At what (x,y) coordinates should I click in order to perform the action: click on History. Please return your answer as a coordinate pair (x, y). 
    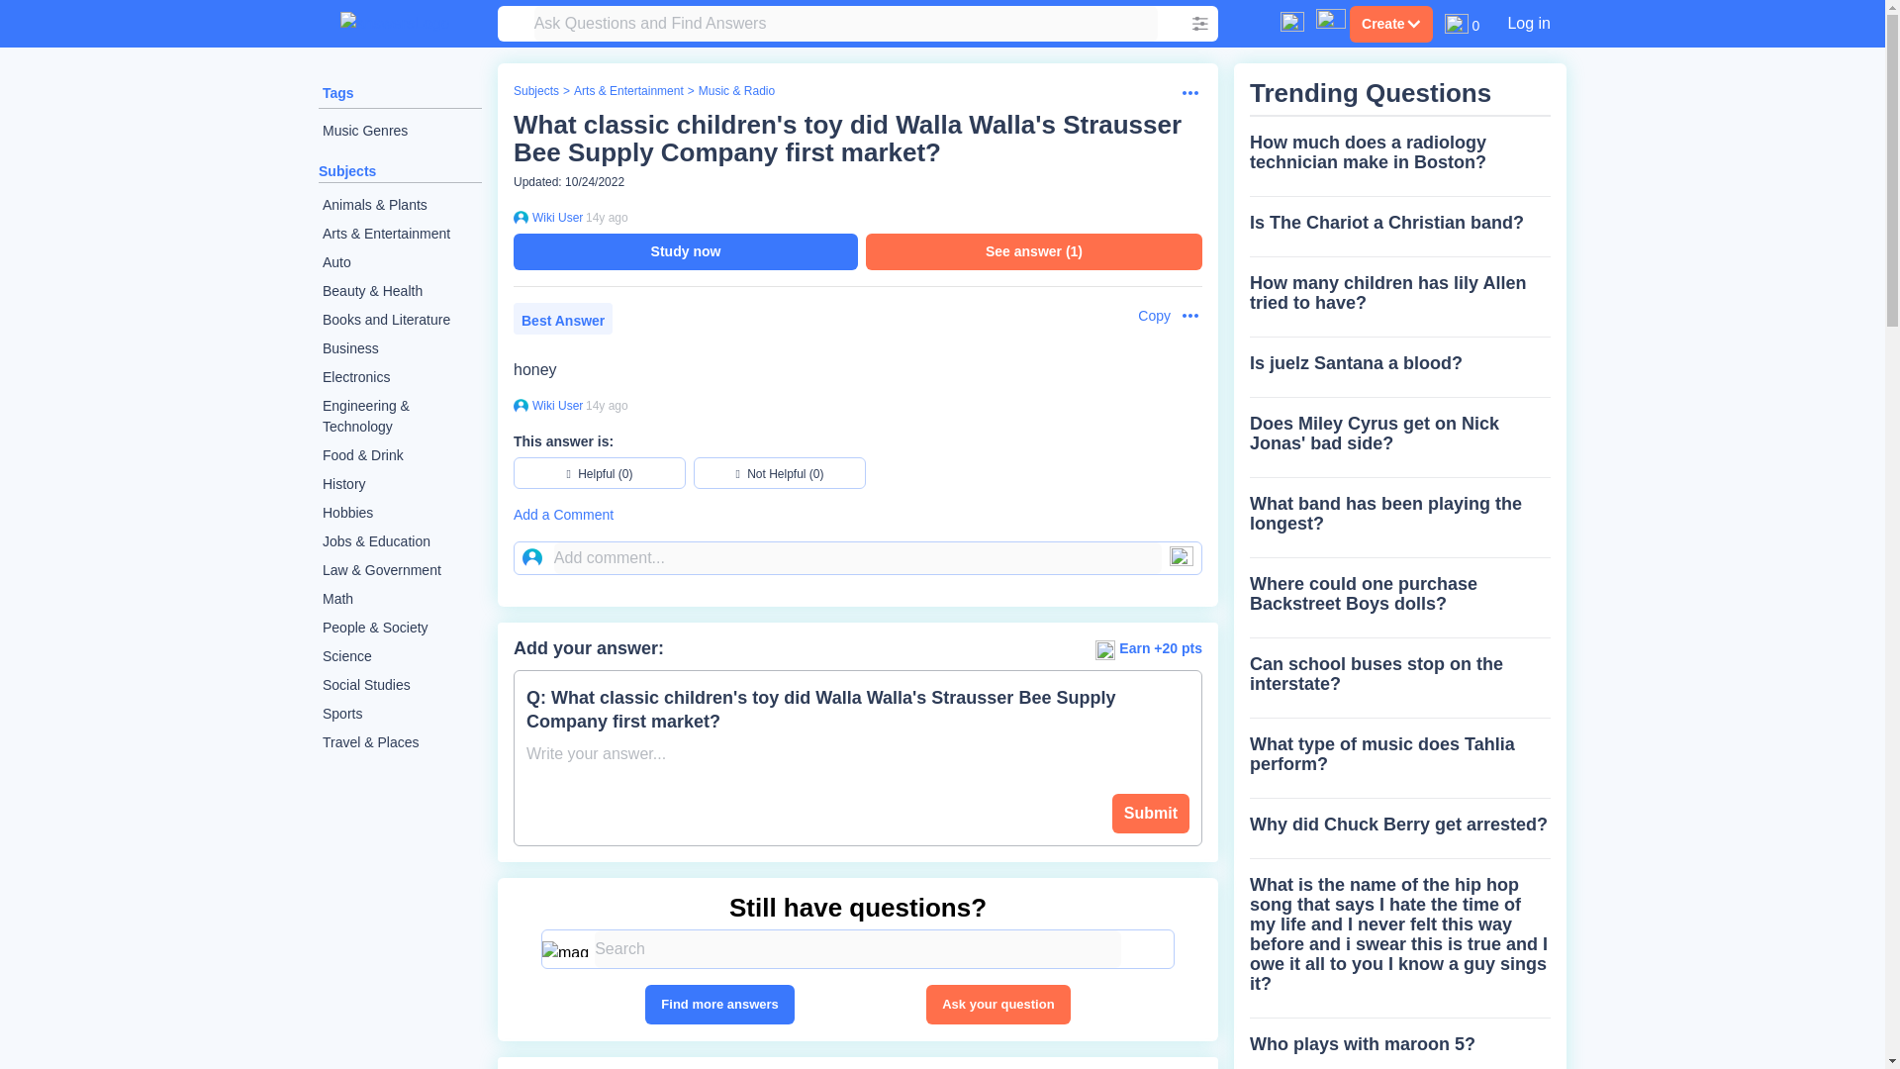
    Looking at the image, I should click on (400, 485).